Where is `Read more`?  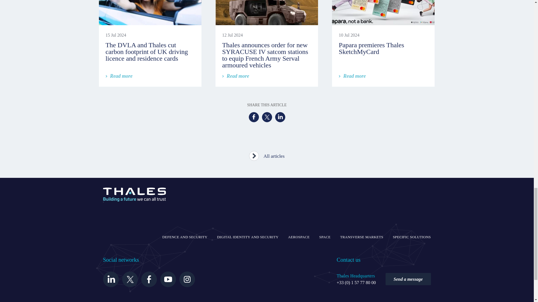 Read more is located at coordinates (119, 76).